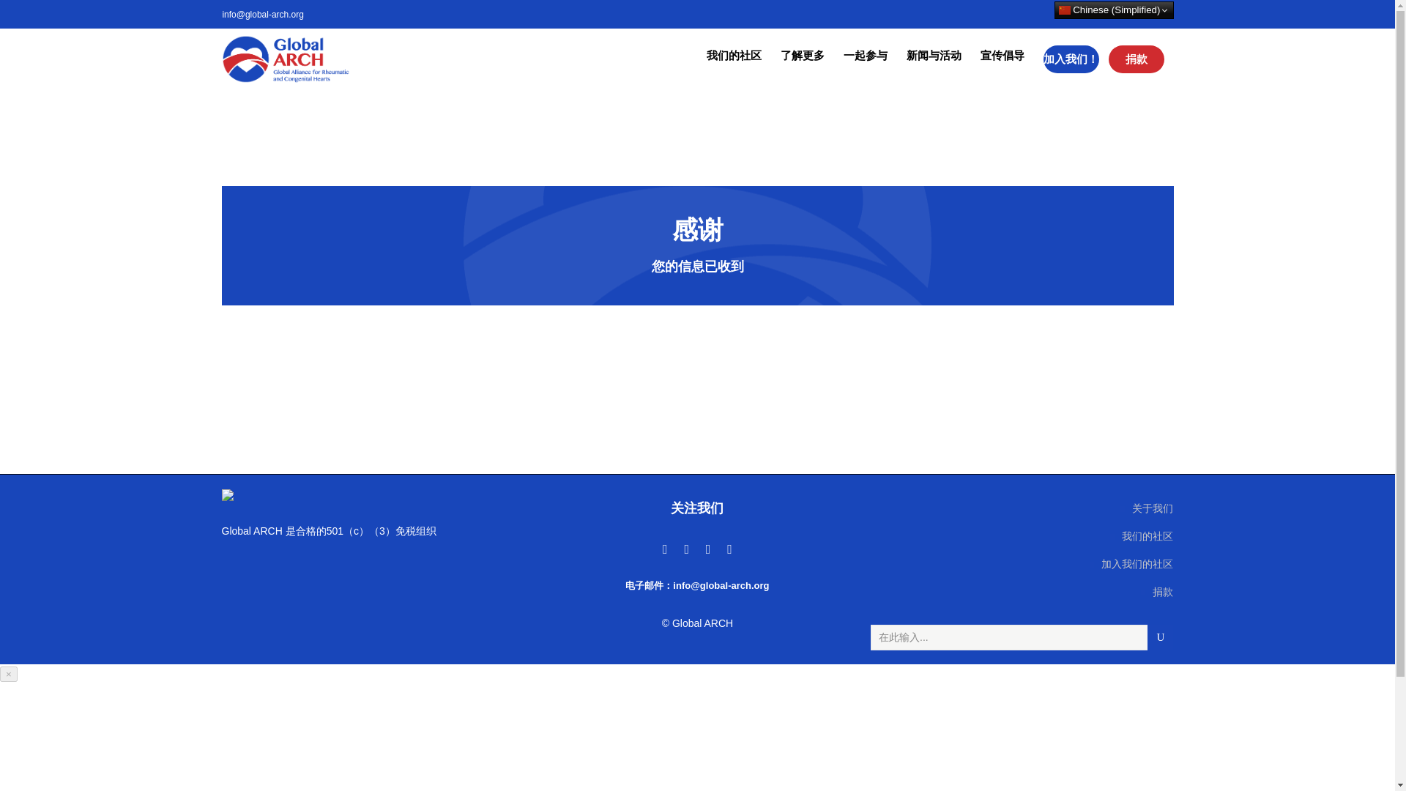 Image resolution: width=1406 pixels, height=791 pixels. I want to click on U, so click(1160, 637).